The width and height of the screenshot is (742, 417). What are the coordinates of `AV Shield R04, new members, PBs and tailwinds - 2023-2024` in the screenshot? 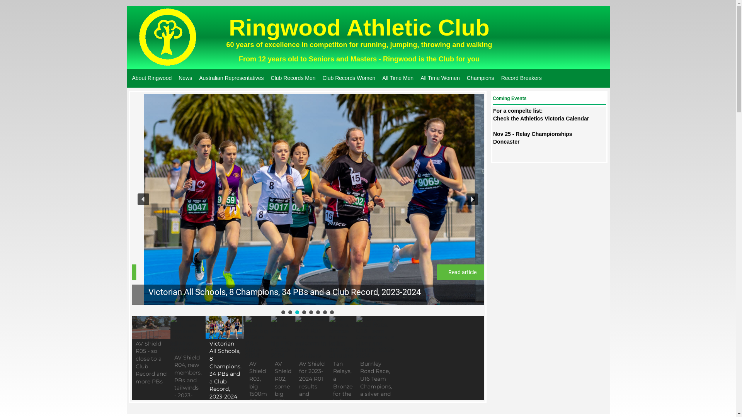 It's located at (248, 292).